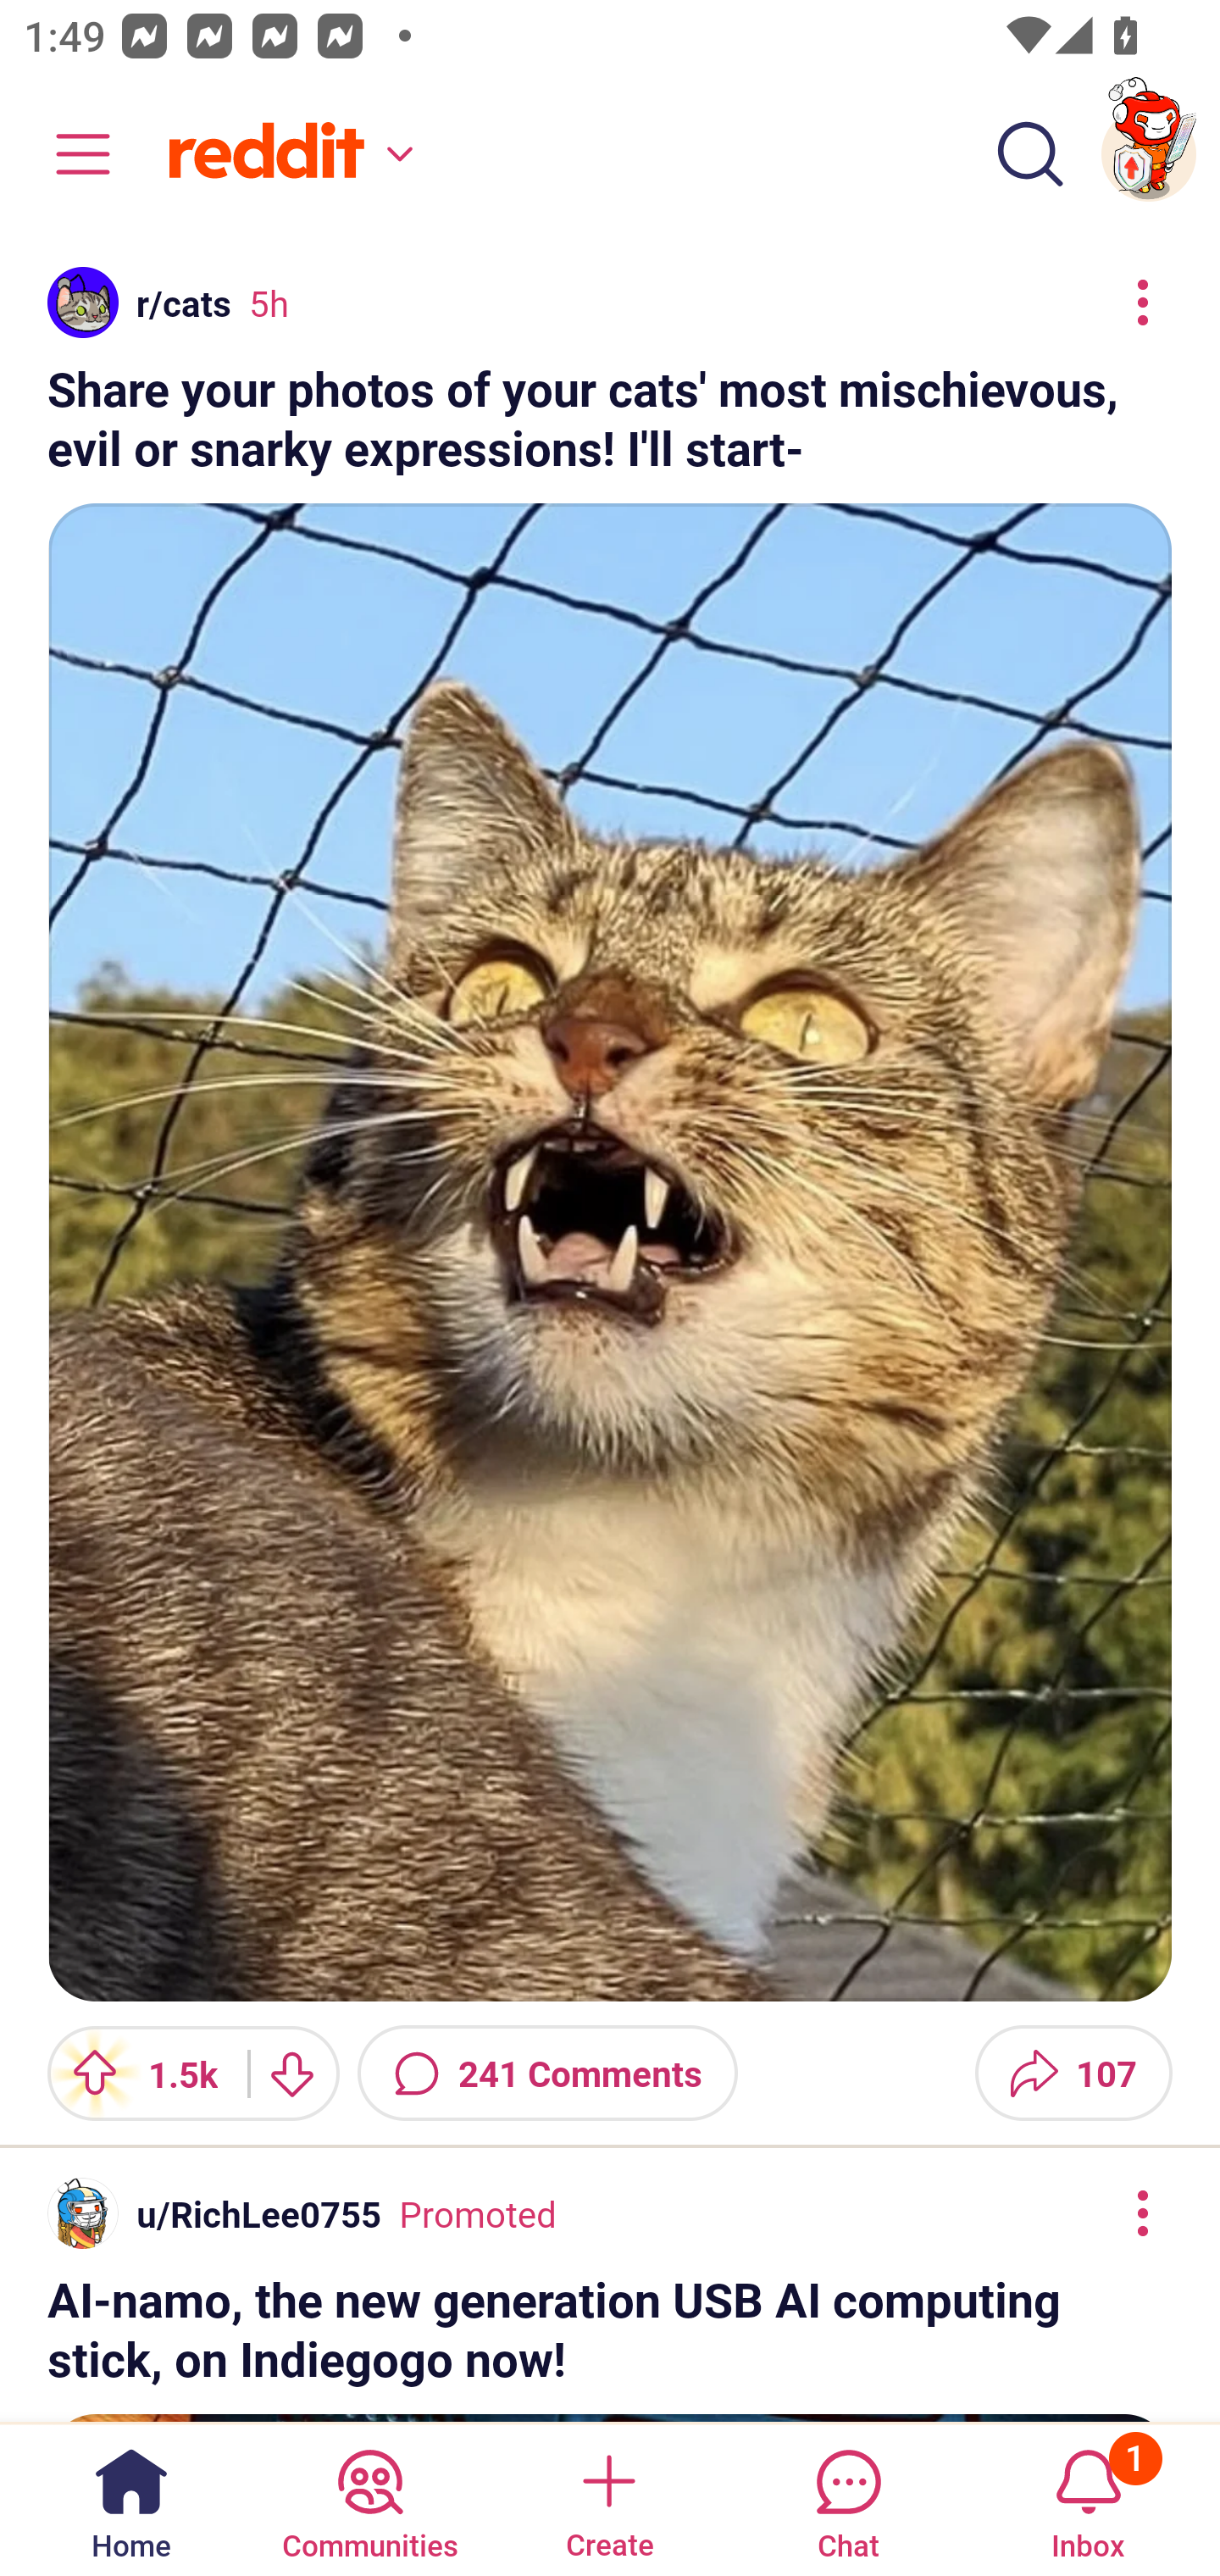  What do you see at coordinates (1030, 154) in the screenshot?
I see `Search` at bounding box center [1030, 154].